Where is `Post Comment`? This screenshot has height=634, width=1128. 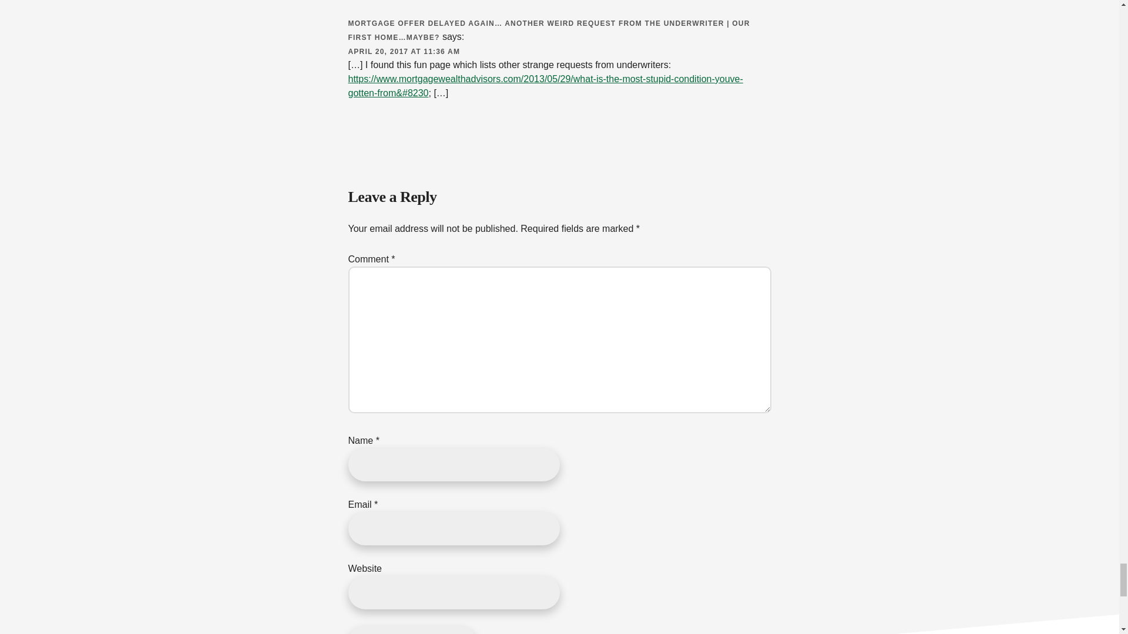
Post Comment is located at coordinates (411, 629).